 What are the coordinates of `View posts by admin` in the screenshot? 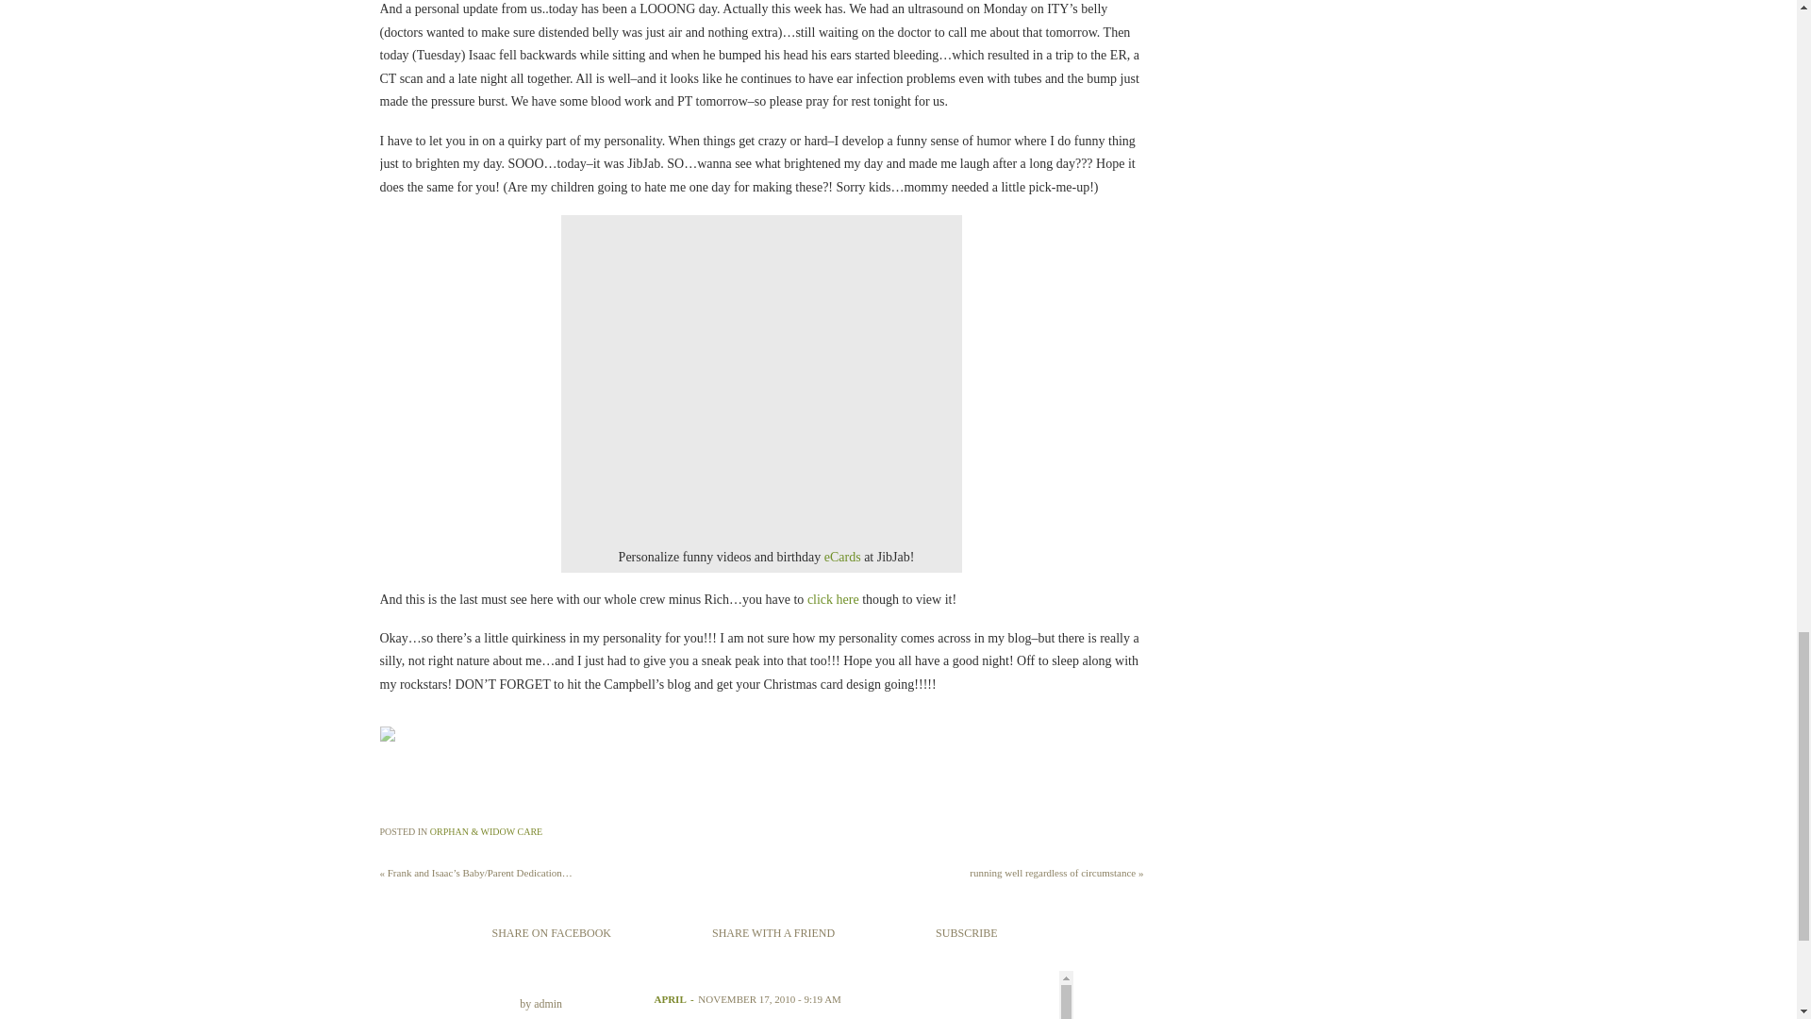 It's located at (547, 1004).